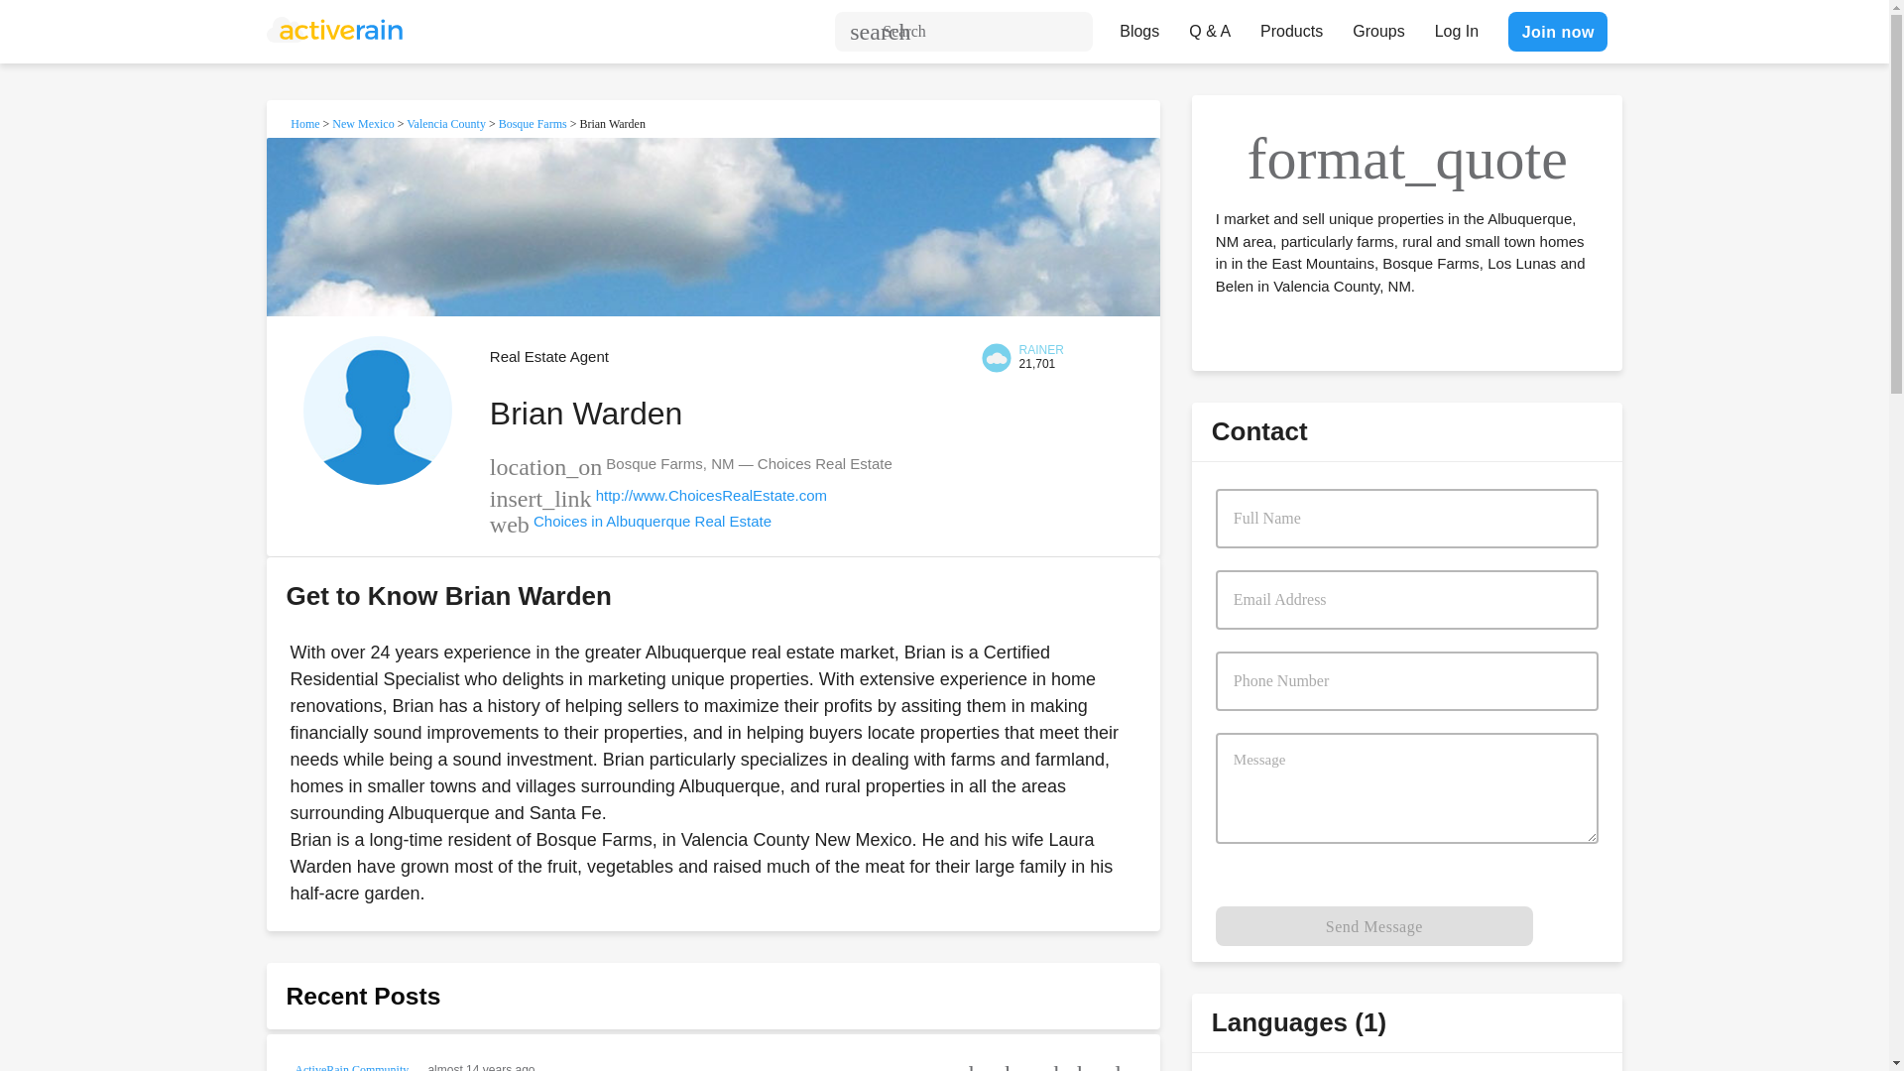  Describe the element at coordinates (446, 123) in the screenshot. I see `Valencia County` at that location.